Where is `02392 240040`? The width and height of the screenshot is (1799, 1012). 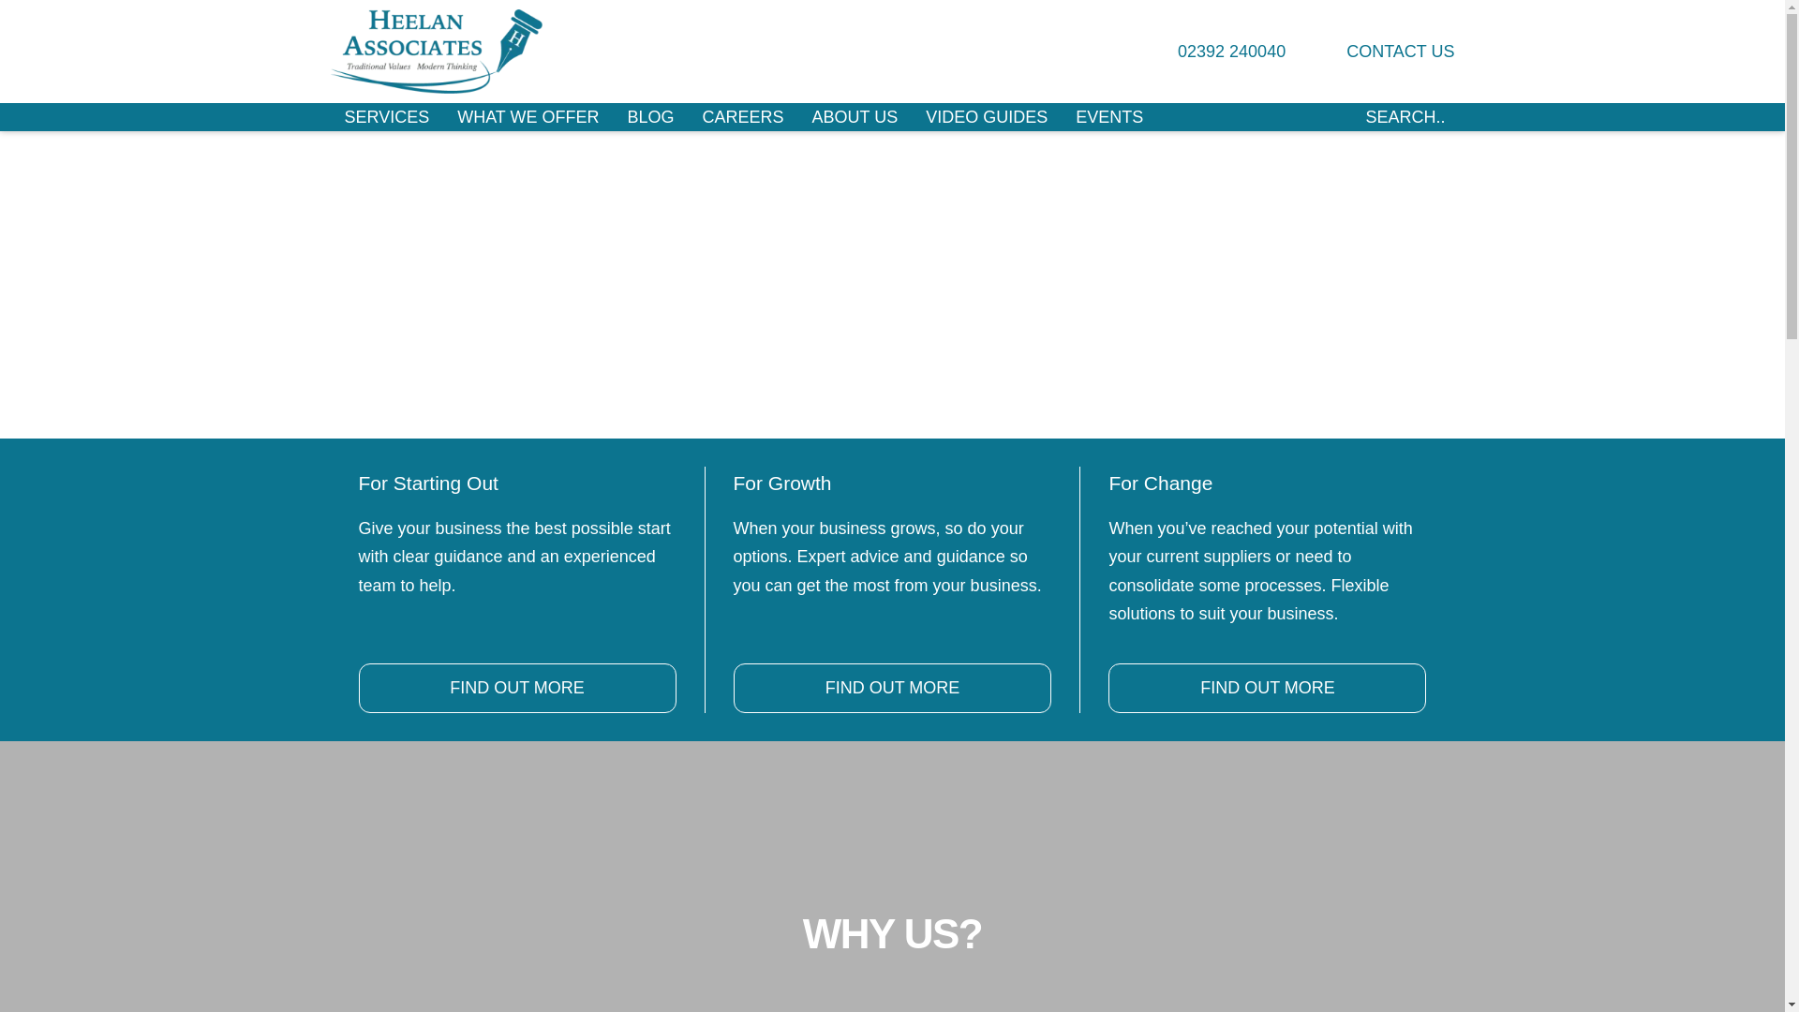 02392 240040 is located at coordinates (1214, 52).